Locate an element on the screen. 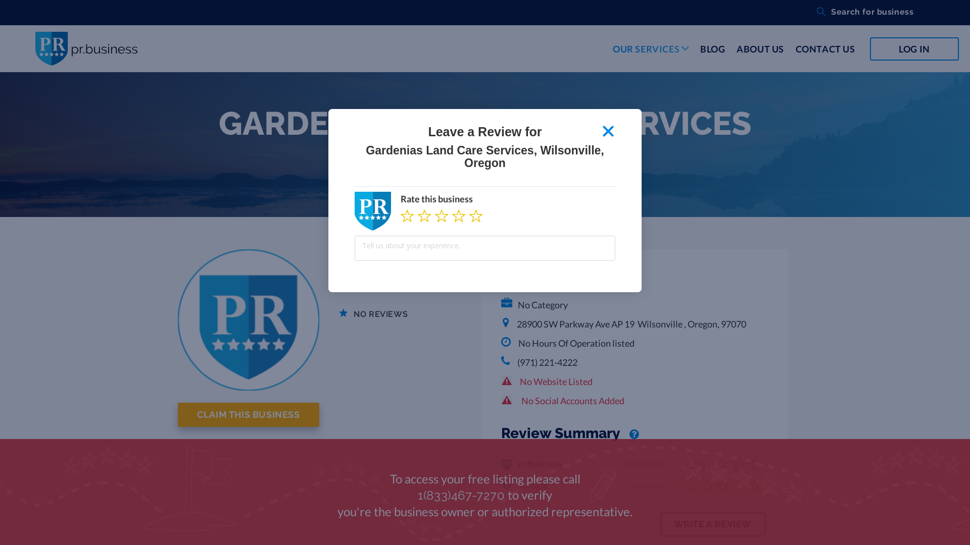 The image size is (970, 545). LOG IN is located at coordinates (914, 49).